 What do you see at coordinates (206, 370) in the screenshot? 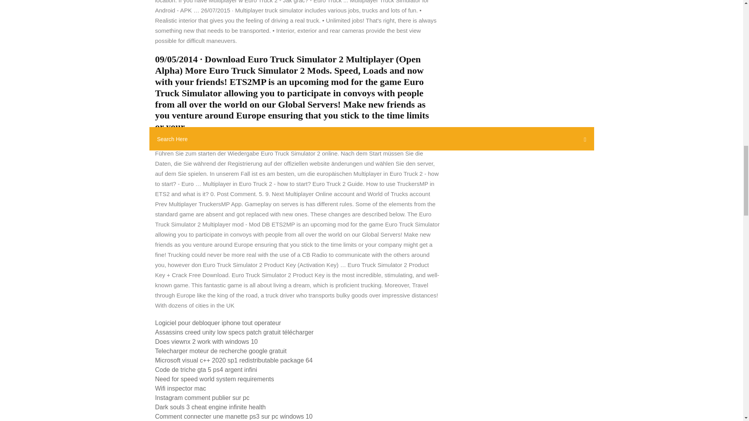
I see `Code de triche gta 5 ps4 argent infini` at bounding box center [206, 370].